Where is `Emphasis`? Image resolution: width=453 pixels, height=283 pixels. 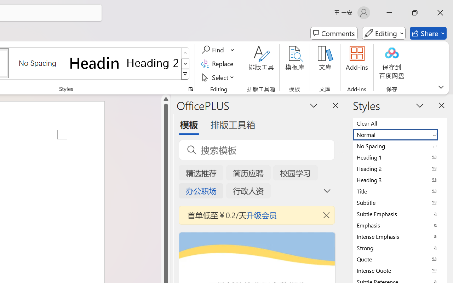
Emphasis is located at coordinates (400, 225).